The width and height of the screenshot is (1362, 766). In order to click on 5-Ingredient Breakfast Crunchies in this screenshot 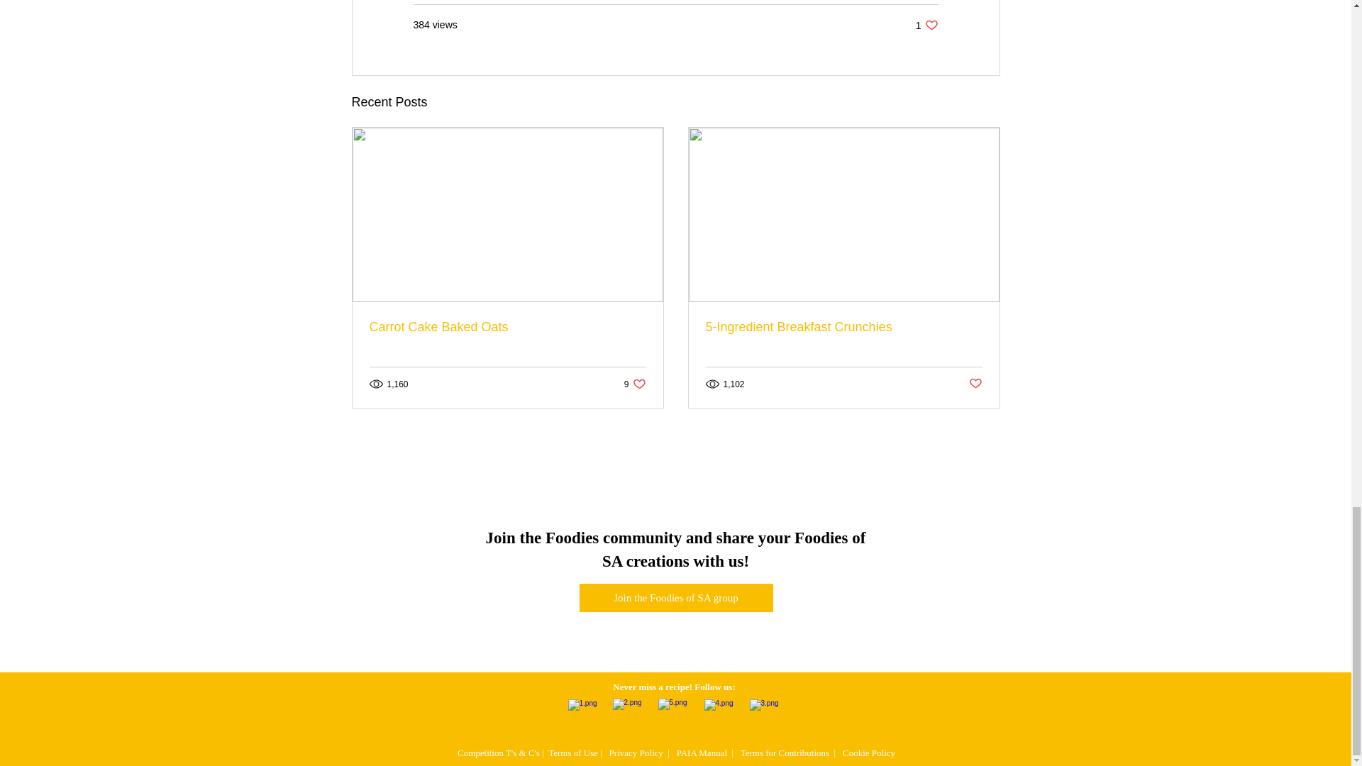, I will do `click(675, 597)`.